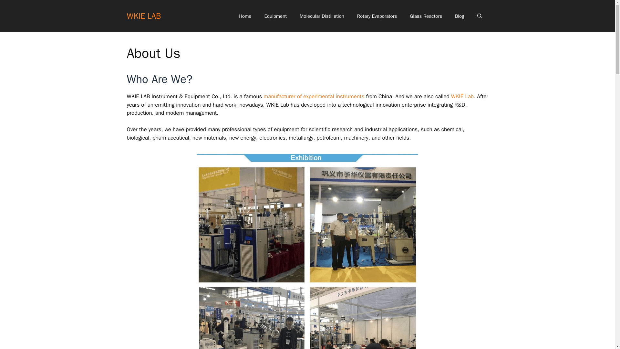 This screenshot has width=620, height=349. I want to click on Home, so click(245, 16).